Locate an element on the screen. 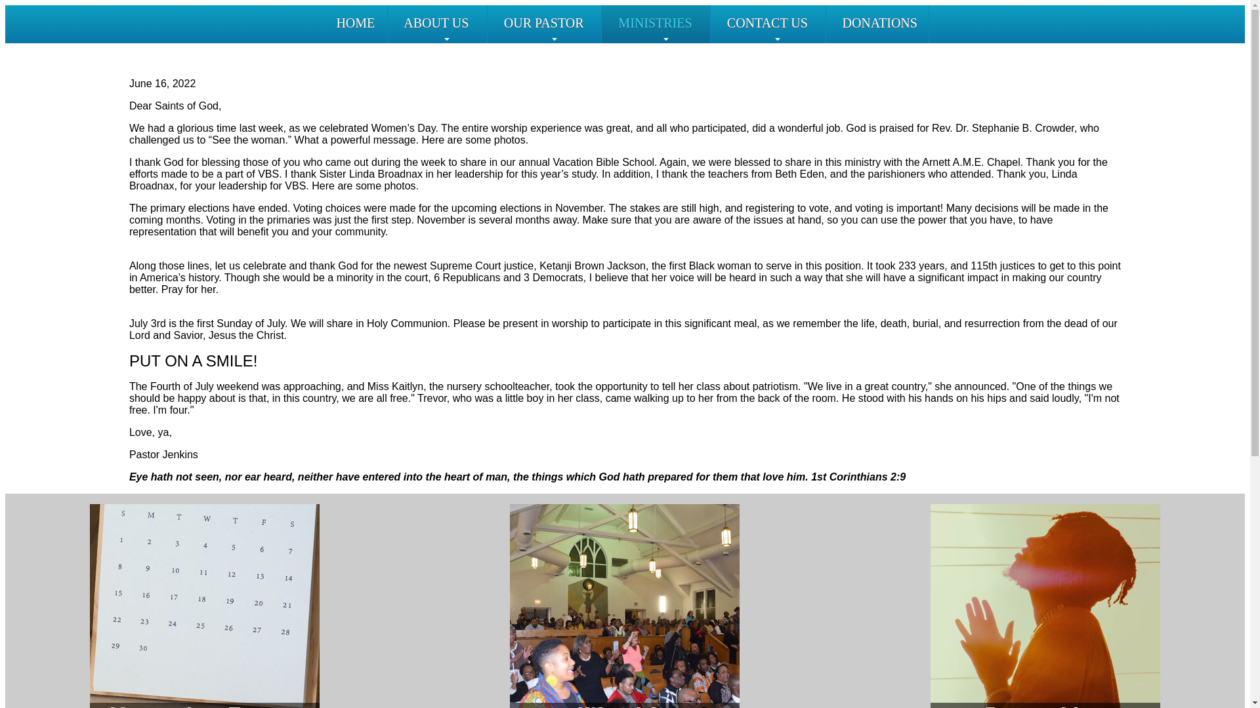 This screenshot has height=708, width=1260. HOME is located at coordinates (360, 24).